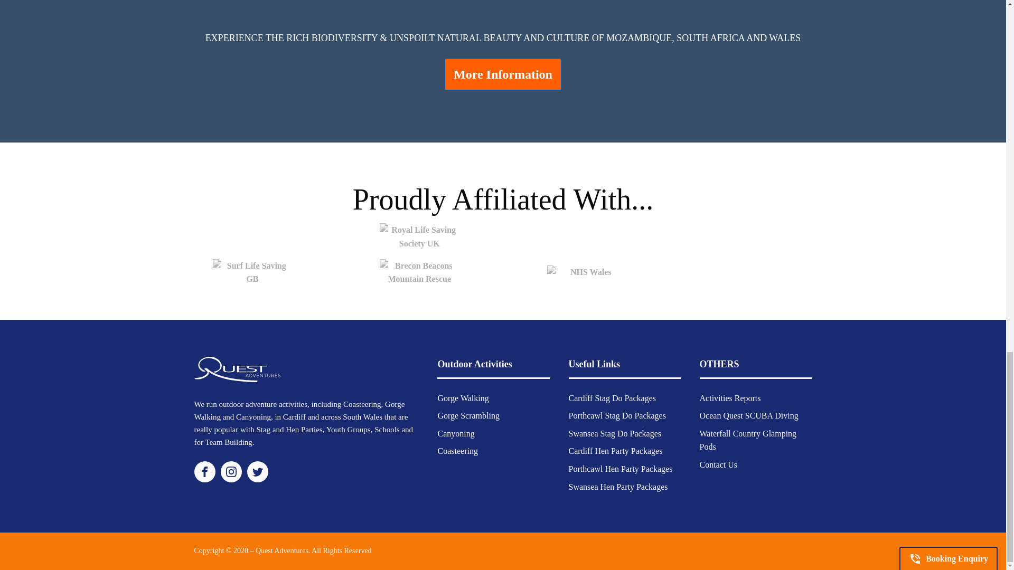 The height and width of the screenshot is (570, 1014). I want to click on Gorge Scrambling, so click(468, 416).